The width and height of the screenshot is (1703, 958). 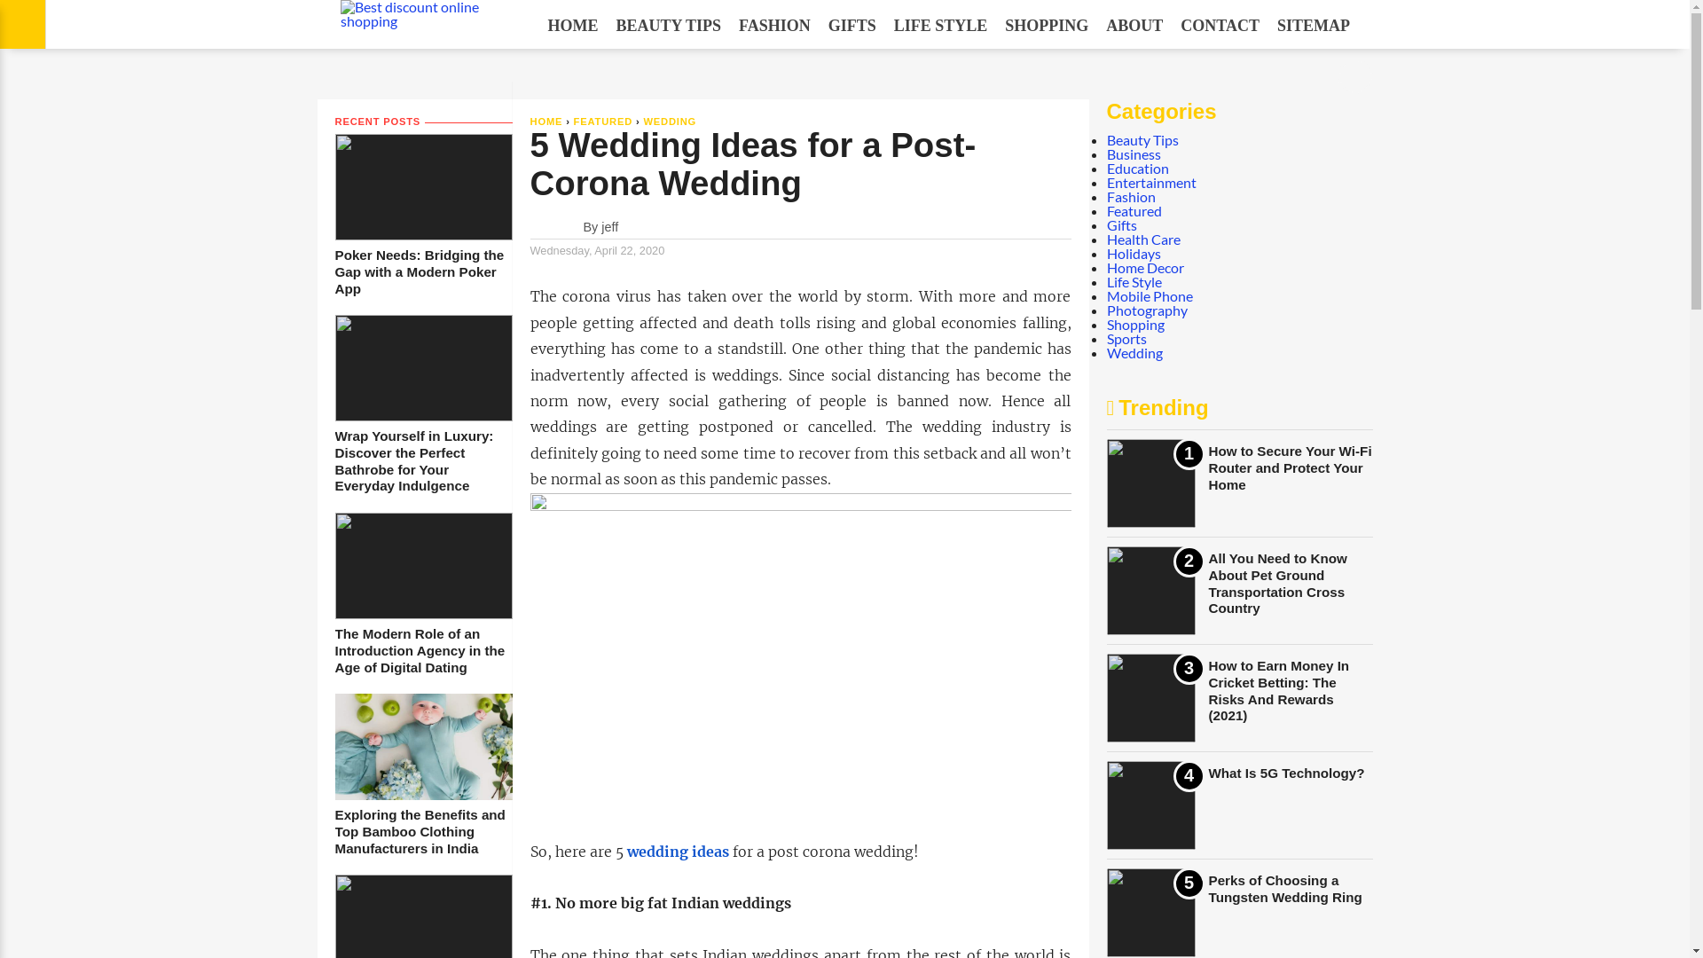 What do you see at coordinates (1122, 225) in the screenshot?
I see `Gifts` at bounding box center [1122, 225].